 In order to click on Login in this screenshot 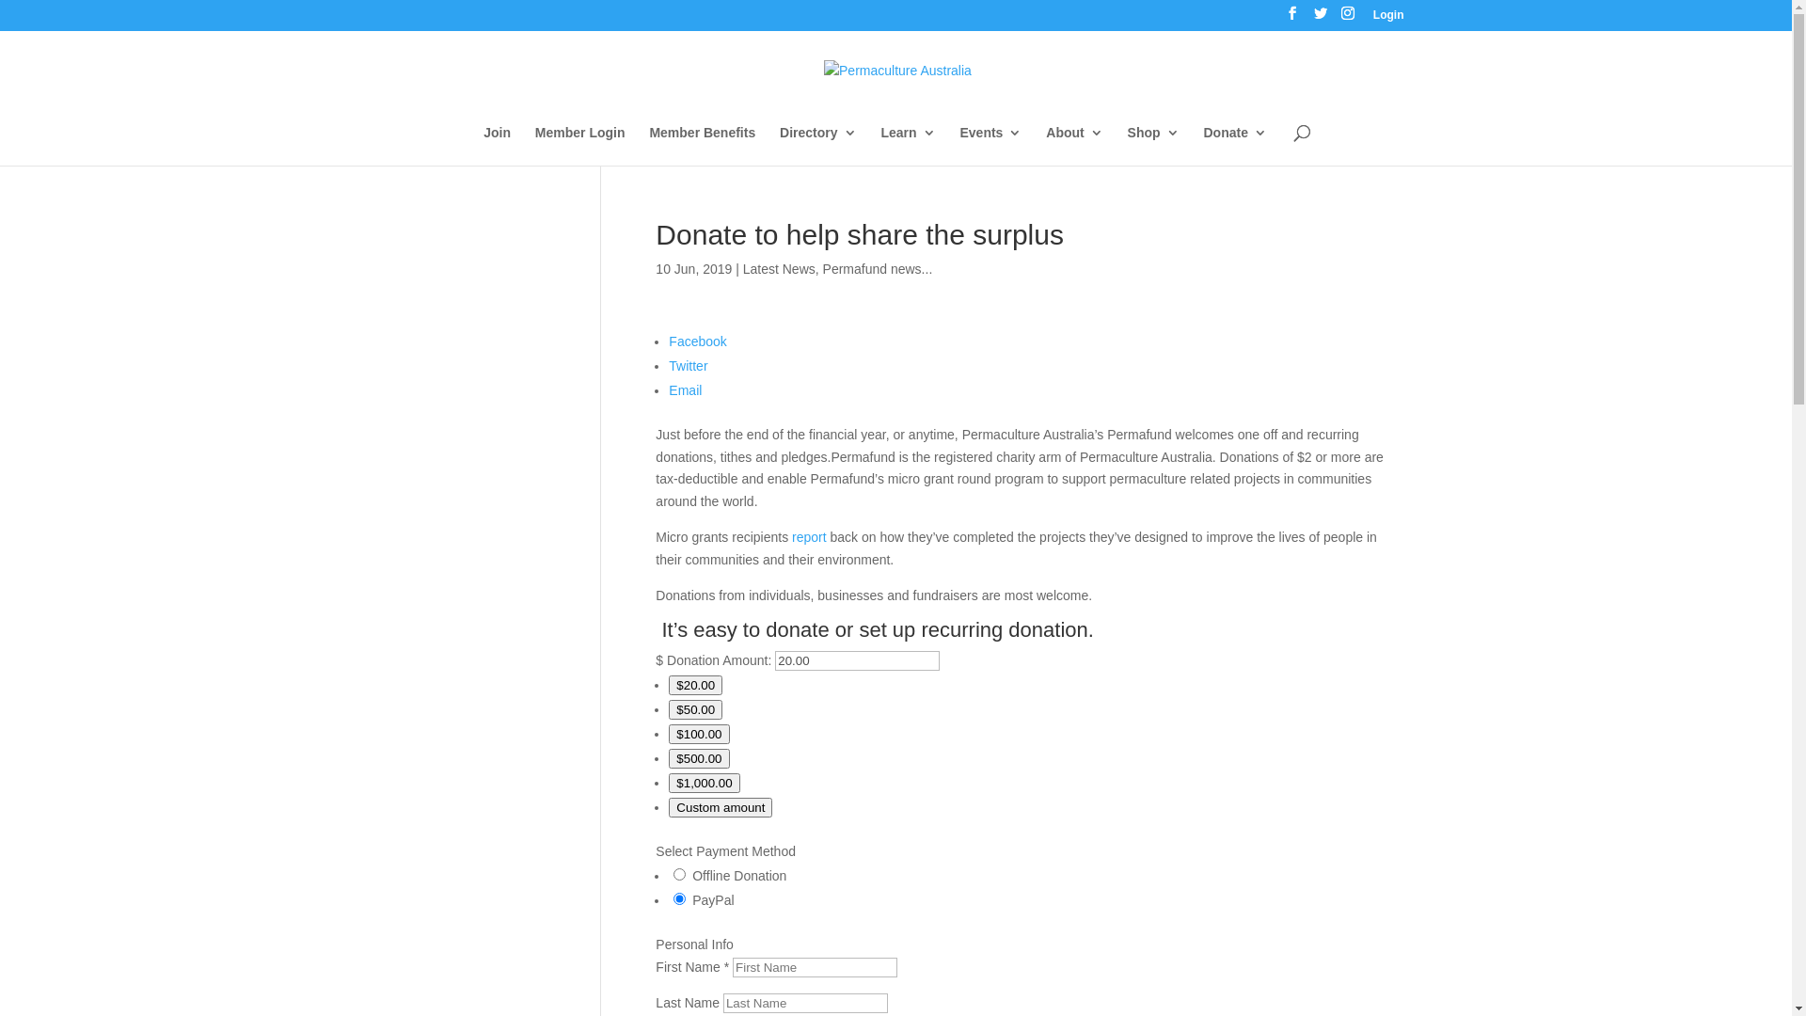, I will do `click(1388, 19)`.